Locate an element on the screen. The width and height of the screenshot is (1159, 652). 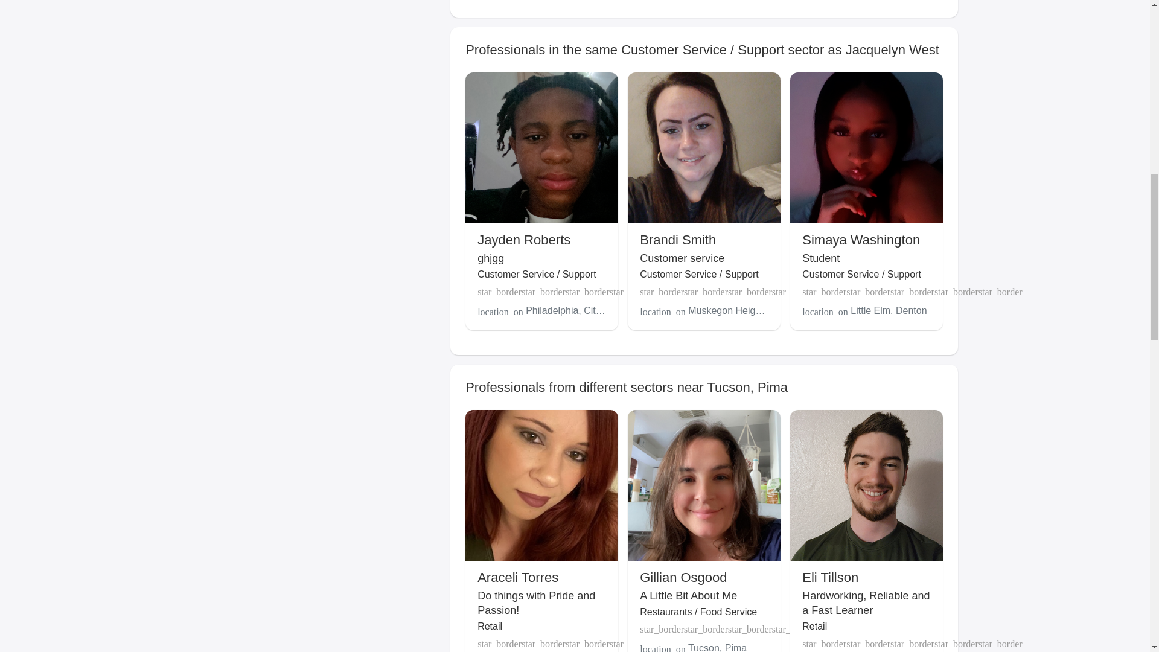
Simaya Washington is located at coordinates (861, 240).